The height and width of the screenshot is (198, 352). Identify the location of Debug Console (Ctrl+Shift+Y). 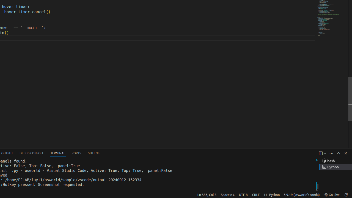
(32, 153).